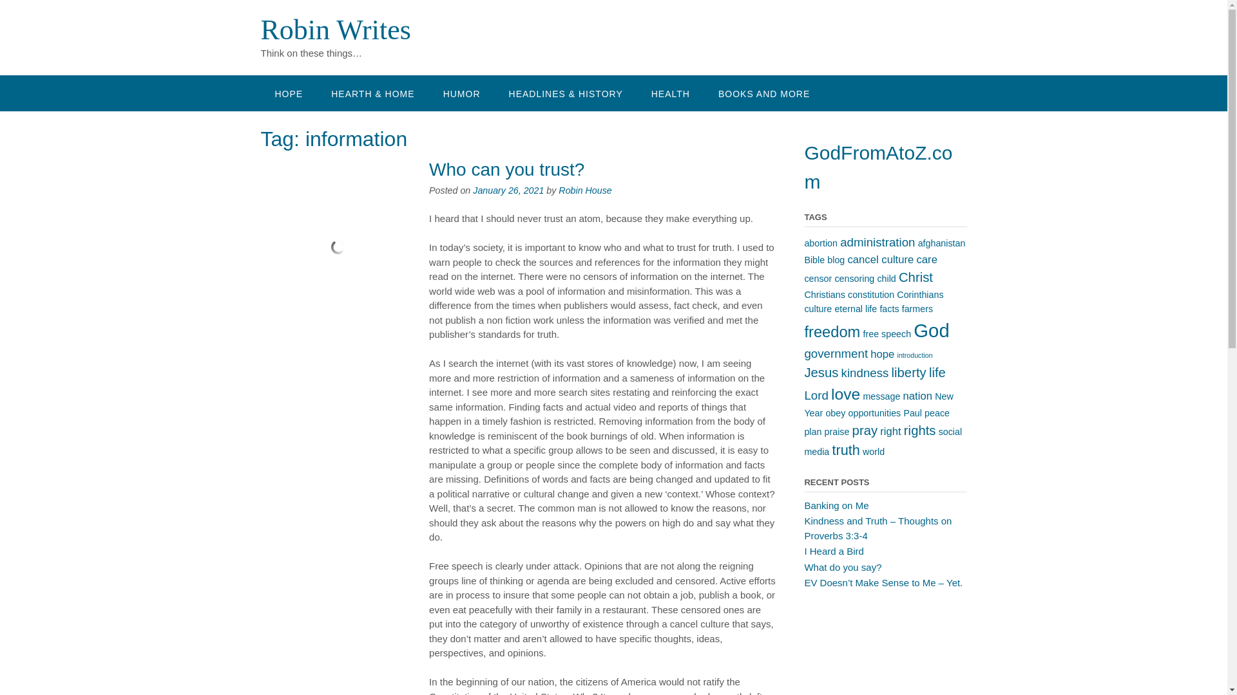  I want to click on Christians, so click(825, 295).